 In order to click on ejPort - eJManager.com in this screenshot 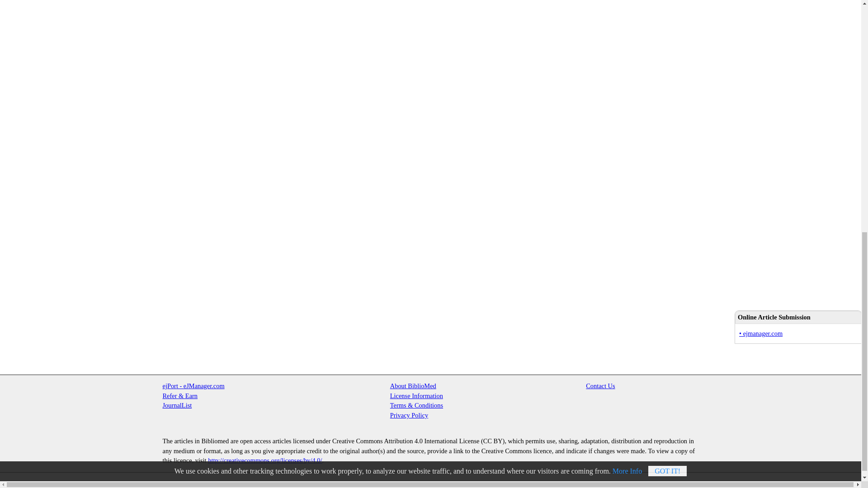, I will do `click(193, 385)`.